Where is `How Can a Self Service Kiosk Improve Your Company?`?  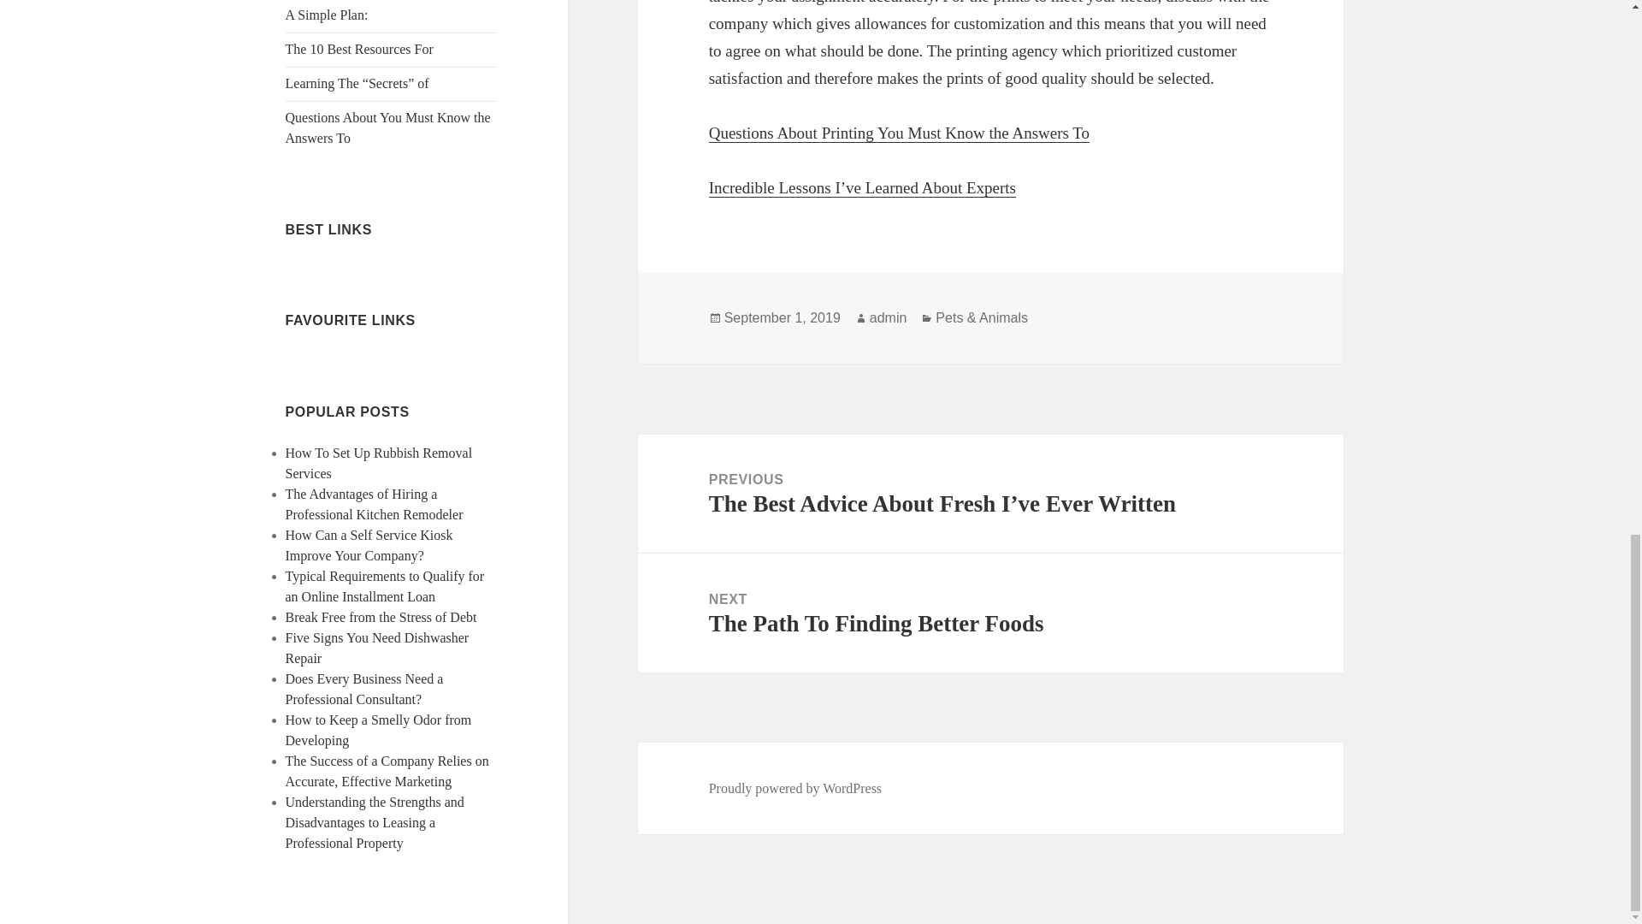
How Can a Self Service Kiosk Improve Your Company? is located at coordinates (369, 544).